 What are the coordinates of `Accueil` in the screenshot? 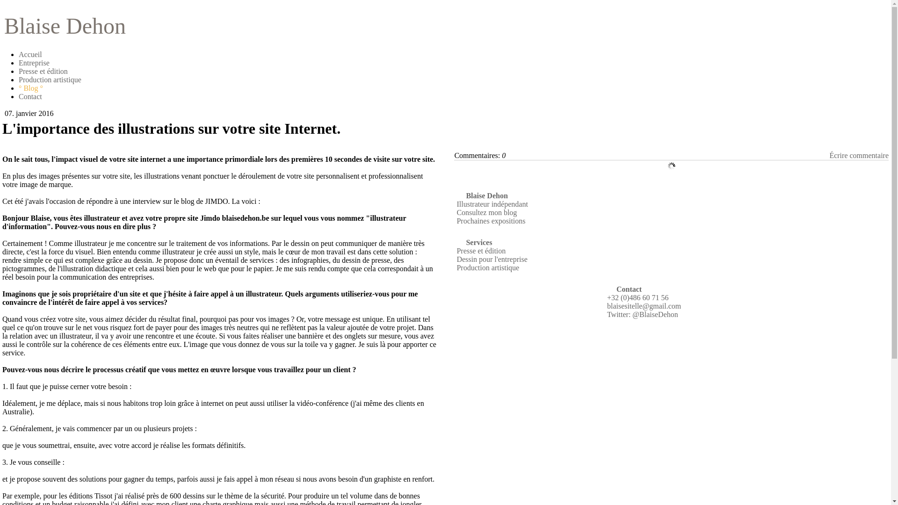 It's located at (30, 54).